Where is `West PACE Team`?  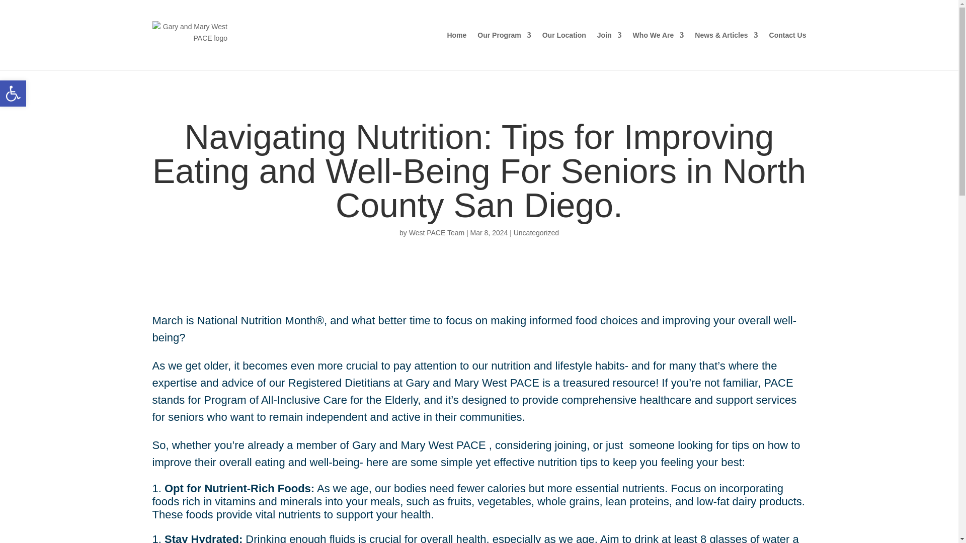 West PACE Team is located at coordinates (504, 35).